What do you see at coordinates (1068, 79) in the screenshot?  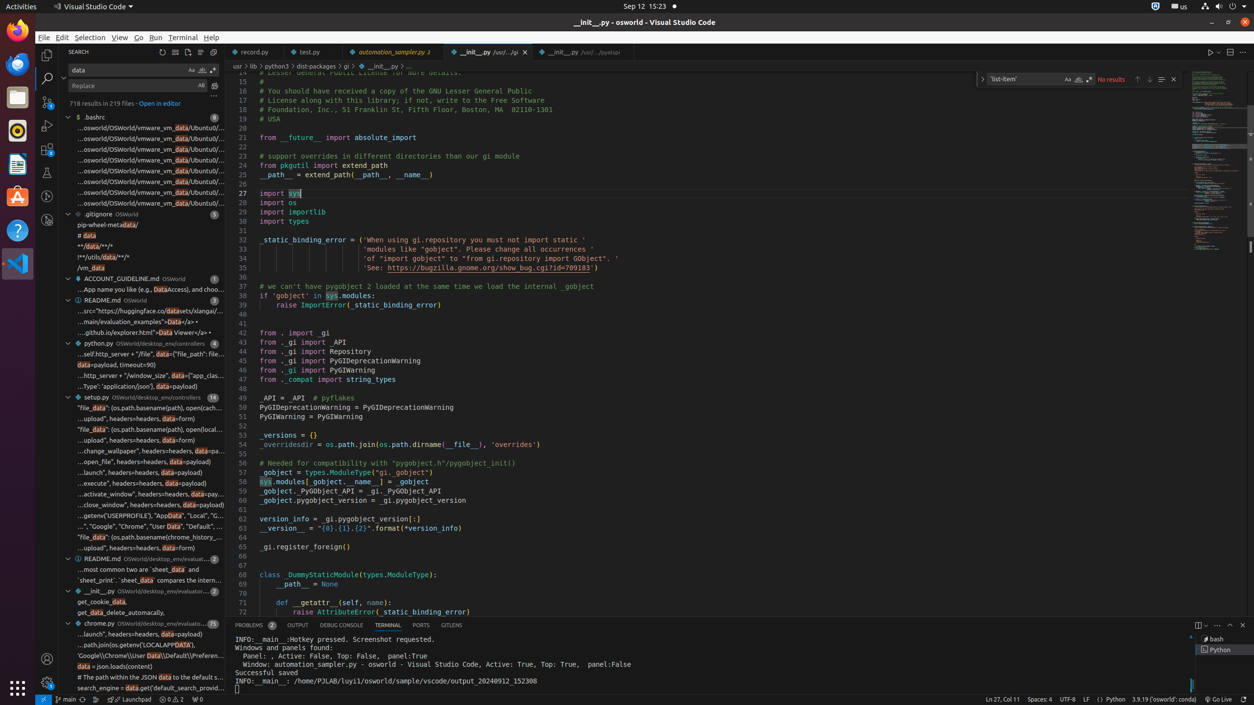 I see `Match Case (Alt+C)` at bounding box center [1068, 79].